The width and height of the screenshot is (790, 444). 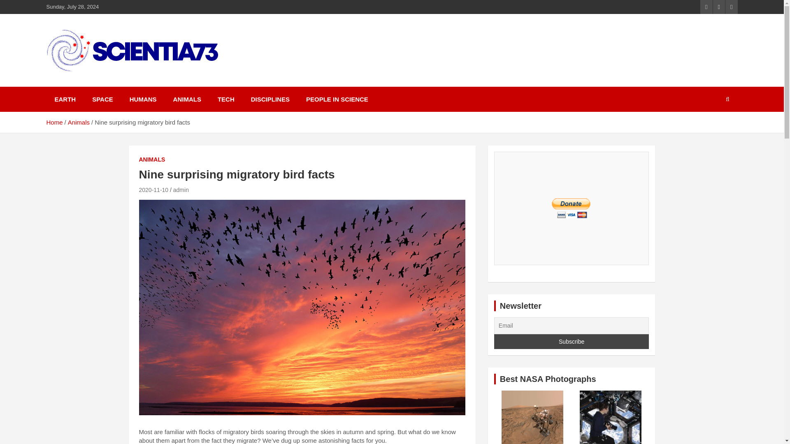 What do you see at coordinates (102, 99) in the screenshot?
I see `SPACE` at bounding box center [102, 99].